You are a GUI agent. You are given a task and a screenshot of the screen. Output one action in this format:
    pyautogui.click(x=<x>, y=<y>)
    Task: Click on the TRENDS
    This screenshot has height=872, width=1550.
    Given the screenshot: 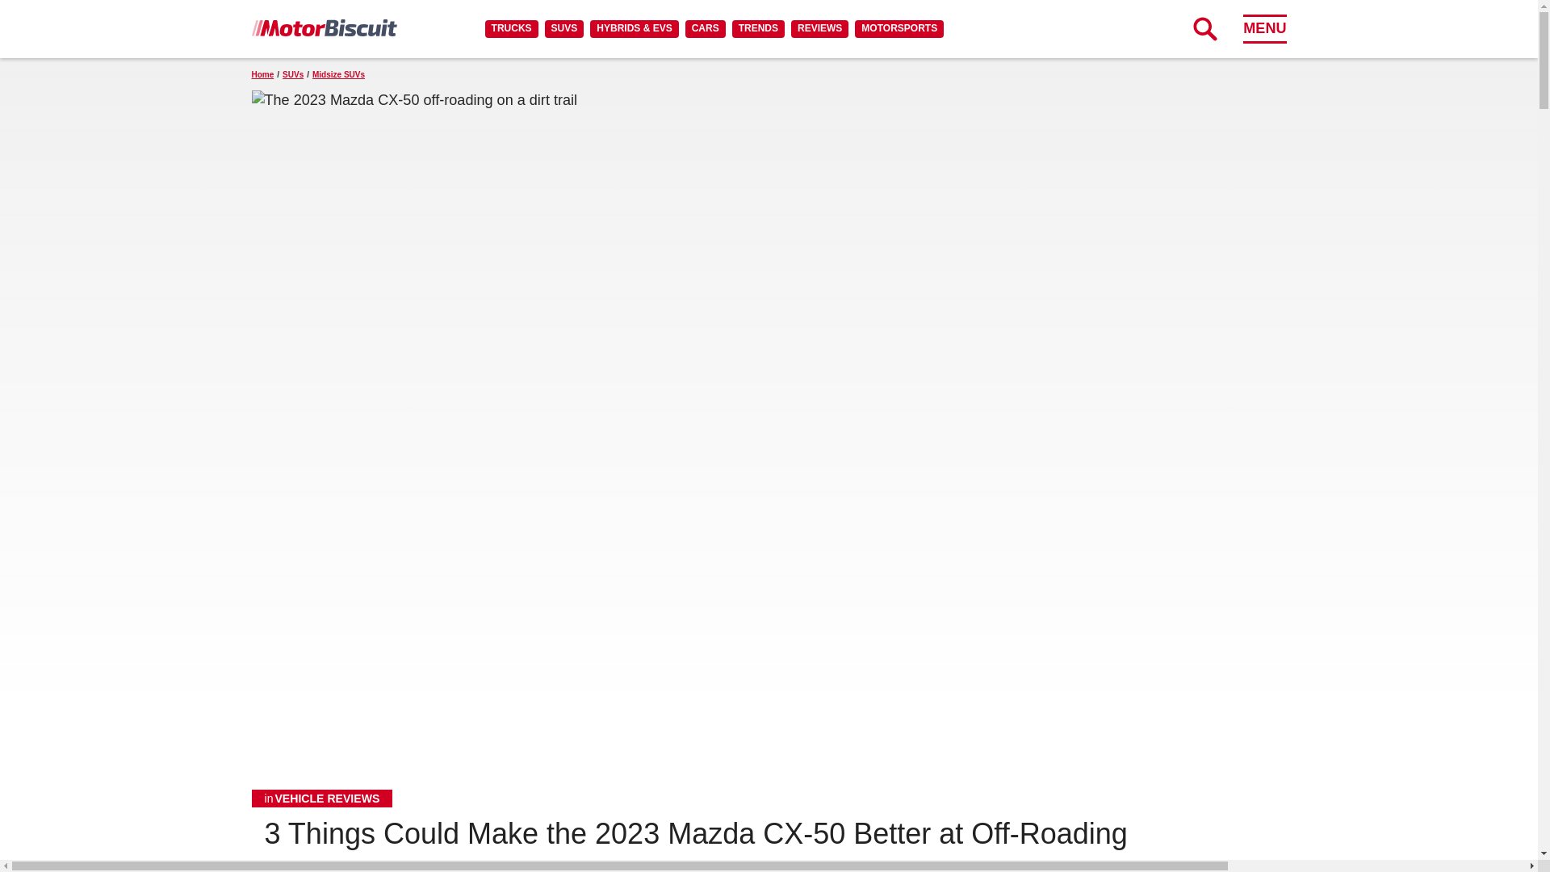 What is the action you would take?
    pyautogui.click(x=757, y=28)
    